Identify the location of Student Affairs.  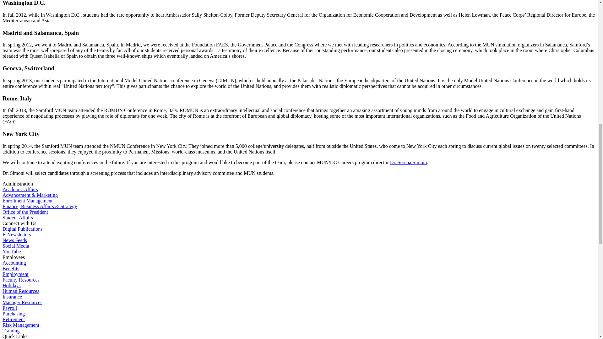
(18, 218).